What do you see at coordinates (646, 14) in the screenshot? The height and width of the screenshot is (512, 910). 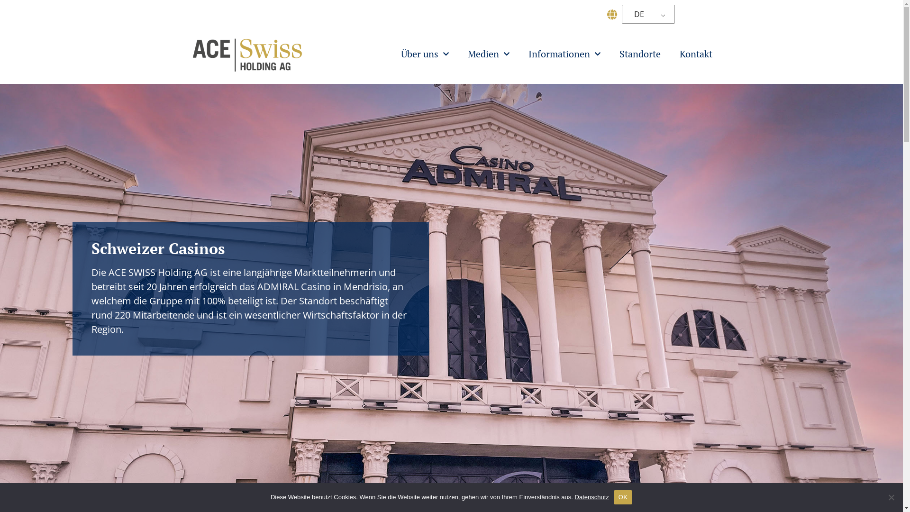 I see `DE` at bounding box center [646, 14].